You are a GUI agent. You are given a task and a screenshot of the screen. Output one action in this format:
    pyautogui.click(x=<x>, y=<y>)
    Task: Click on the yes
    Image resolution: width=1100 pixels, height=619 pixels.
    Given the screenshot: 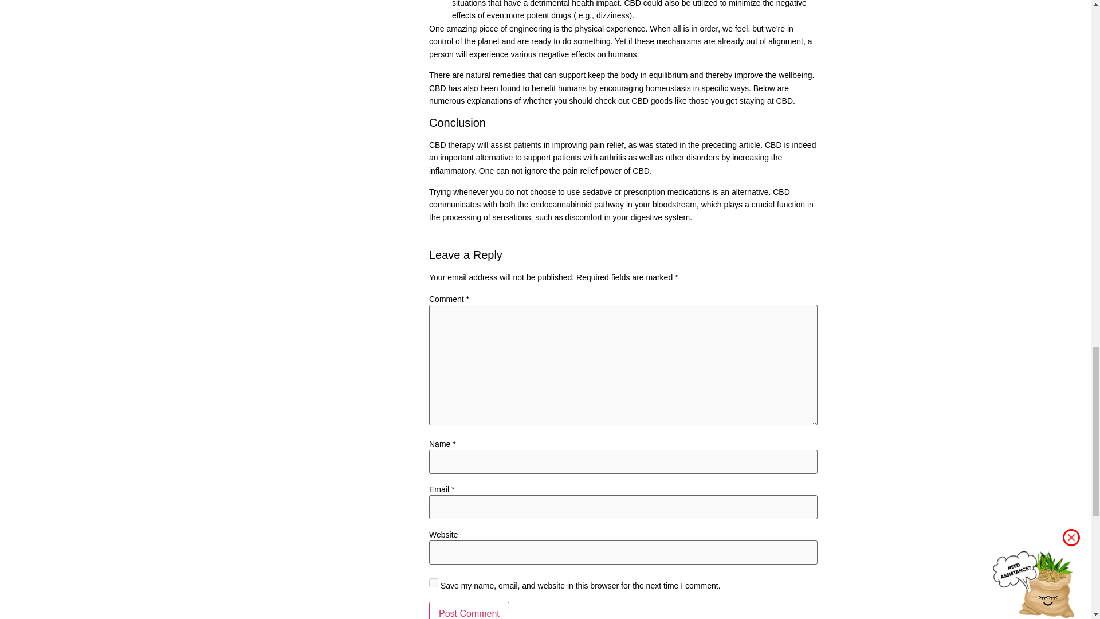 What is the action you would take?
    pyautogui.click(x=433, y=582)
    